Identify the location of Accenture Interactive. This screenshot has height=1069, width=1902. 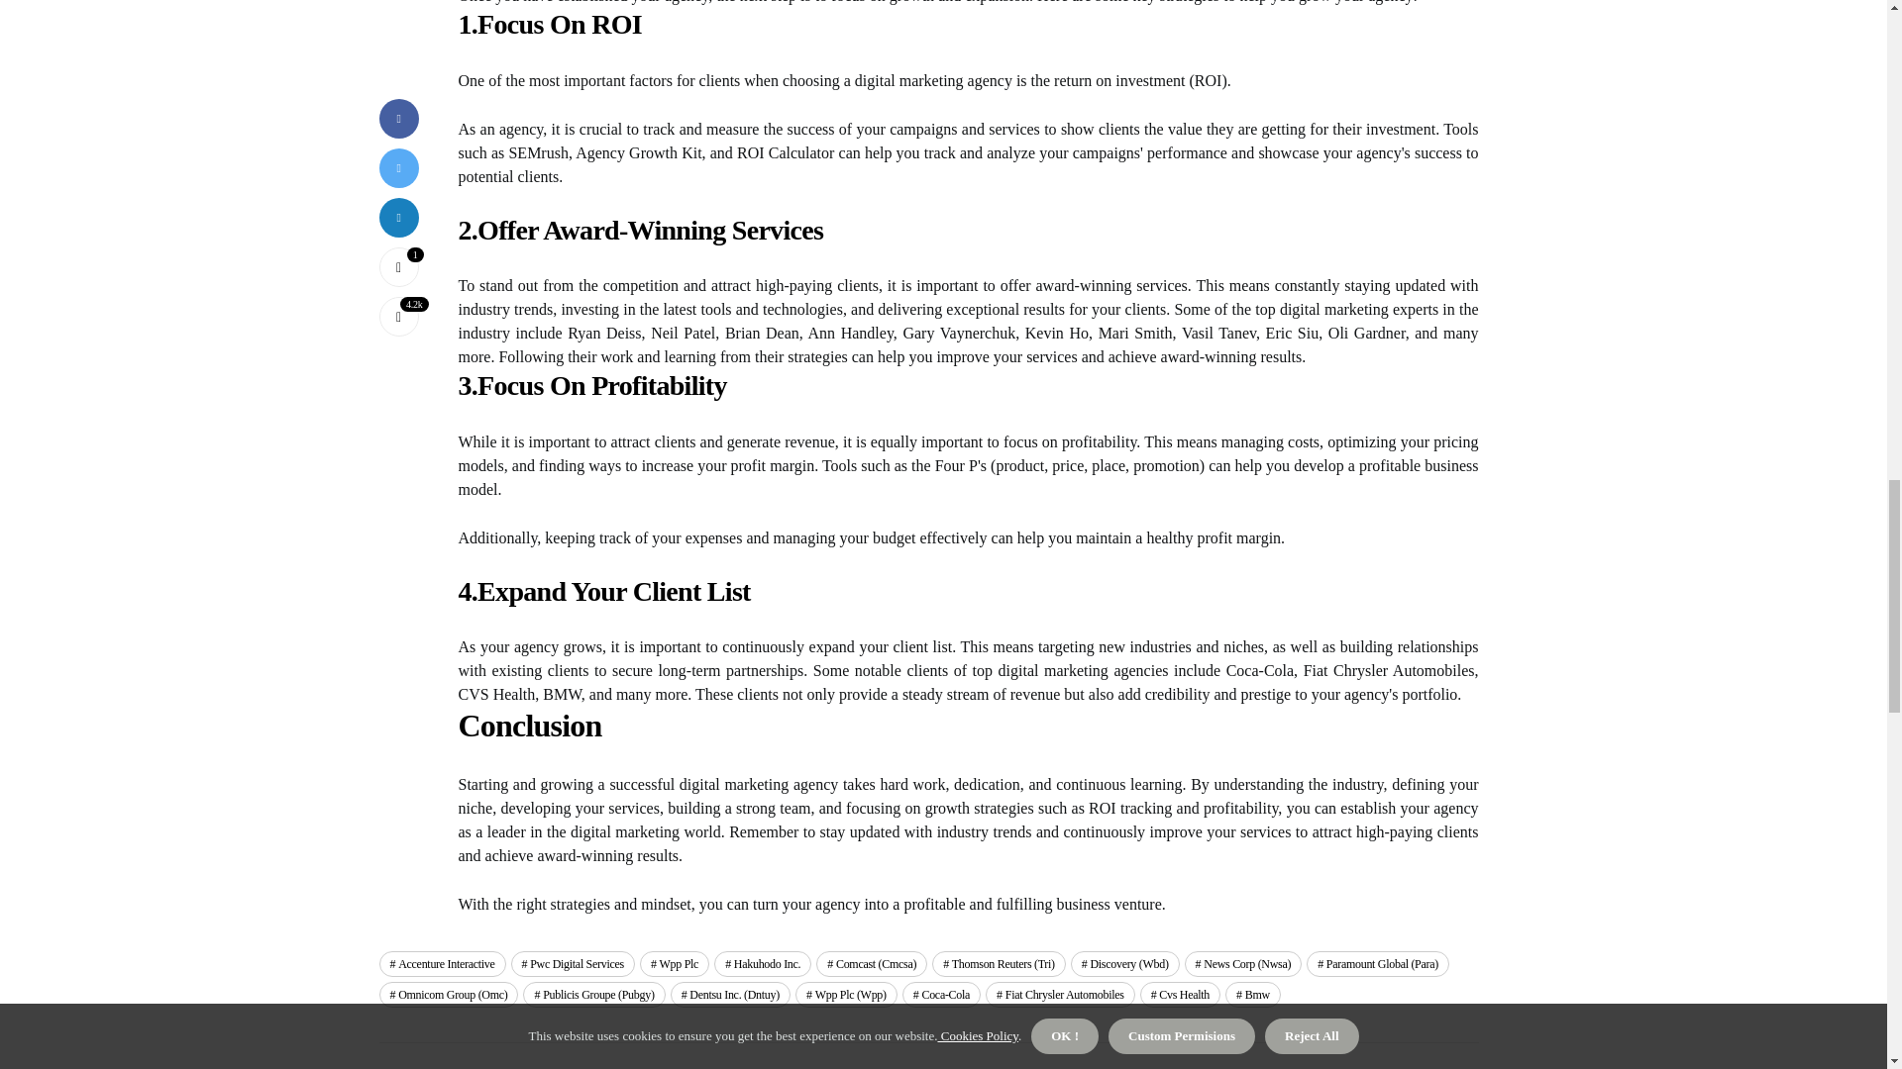
(442, 964).